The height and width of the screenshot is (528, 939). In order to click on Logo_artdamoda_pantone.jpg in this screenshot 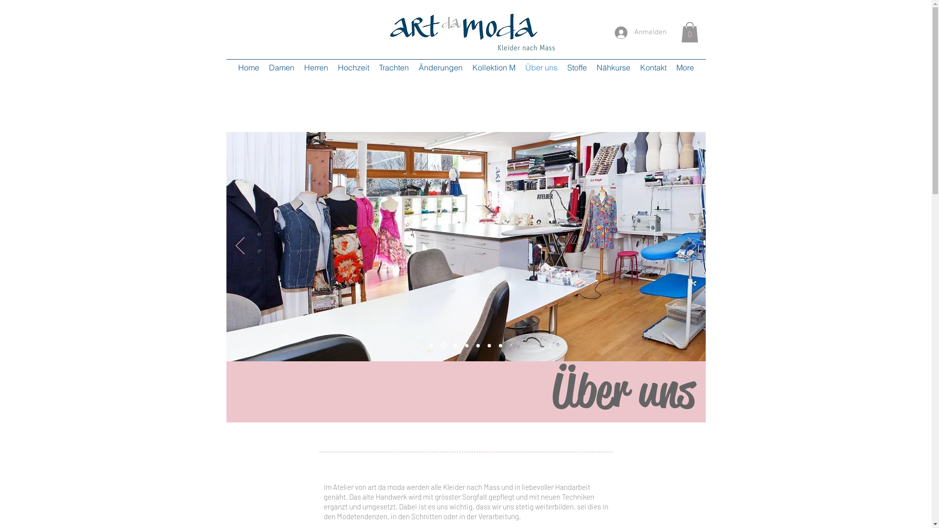, I will do `click(471, 32)`.